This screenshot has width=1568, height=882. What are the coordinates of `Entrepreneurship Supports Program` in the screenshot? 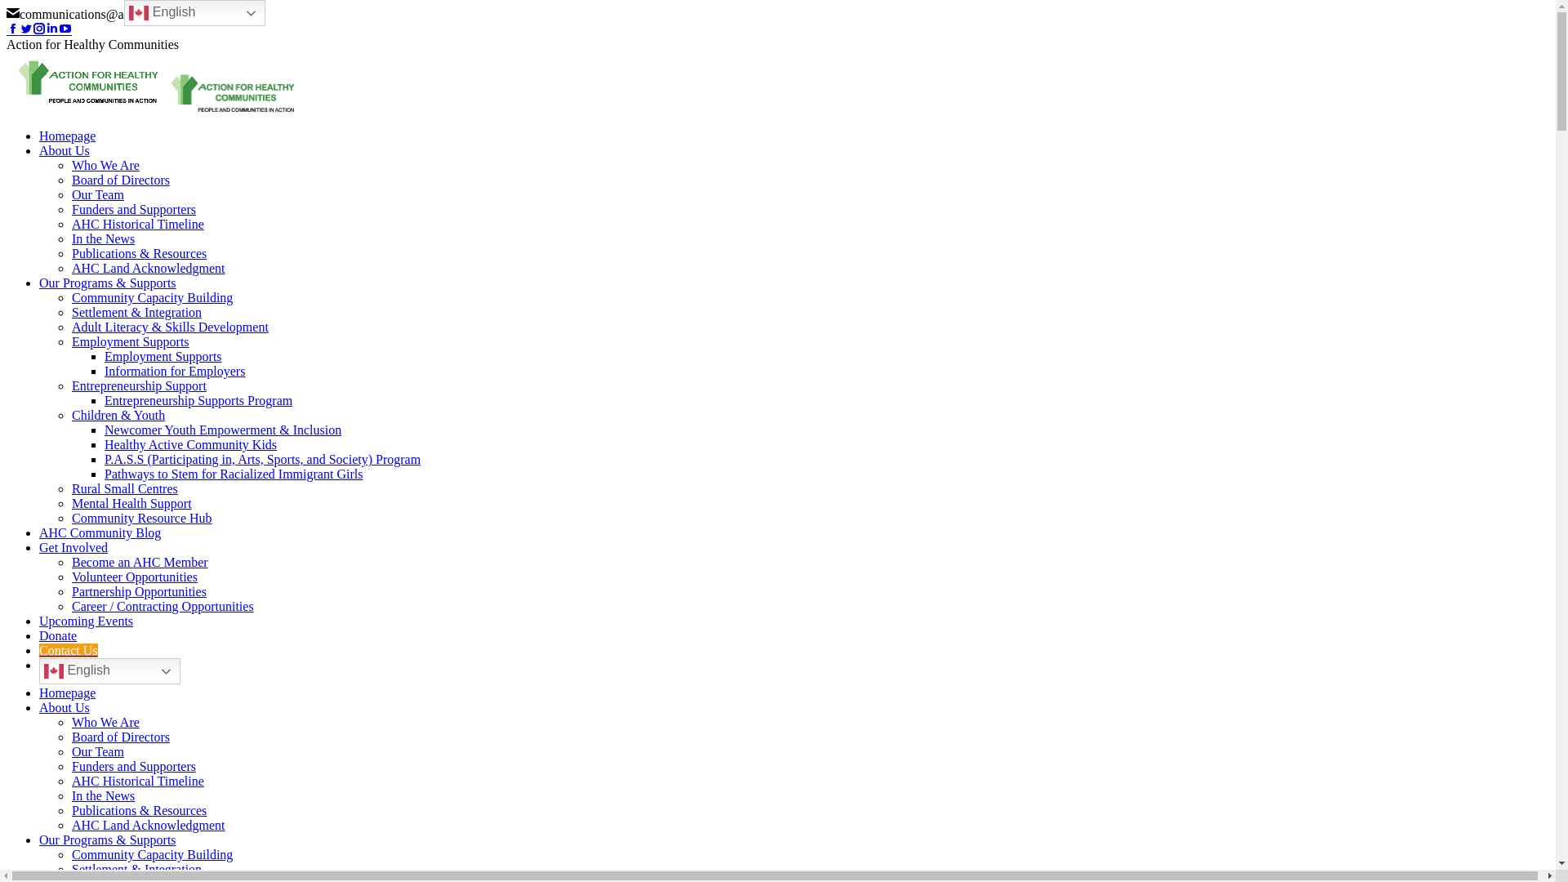 It's located at (198, 400).